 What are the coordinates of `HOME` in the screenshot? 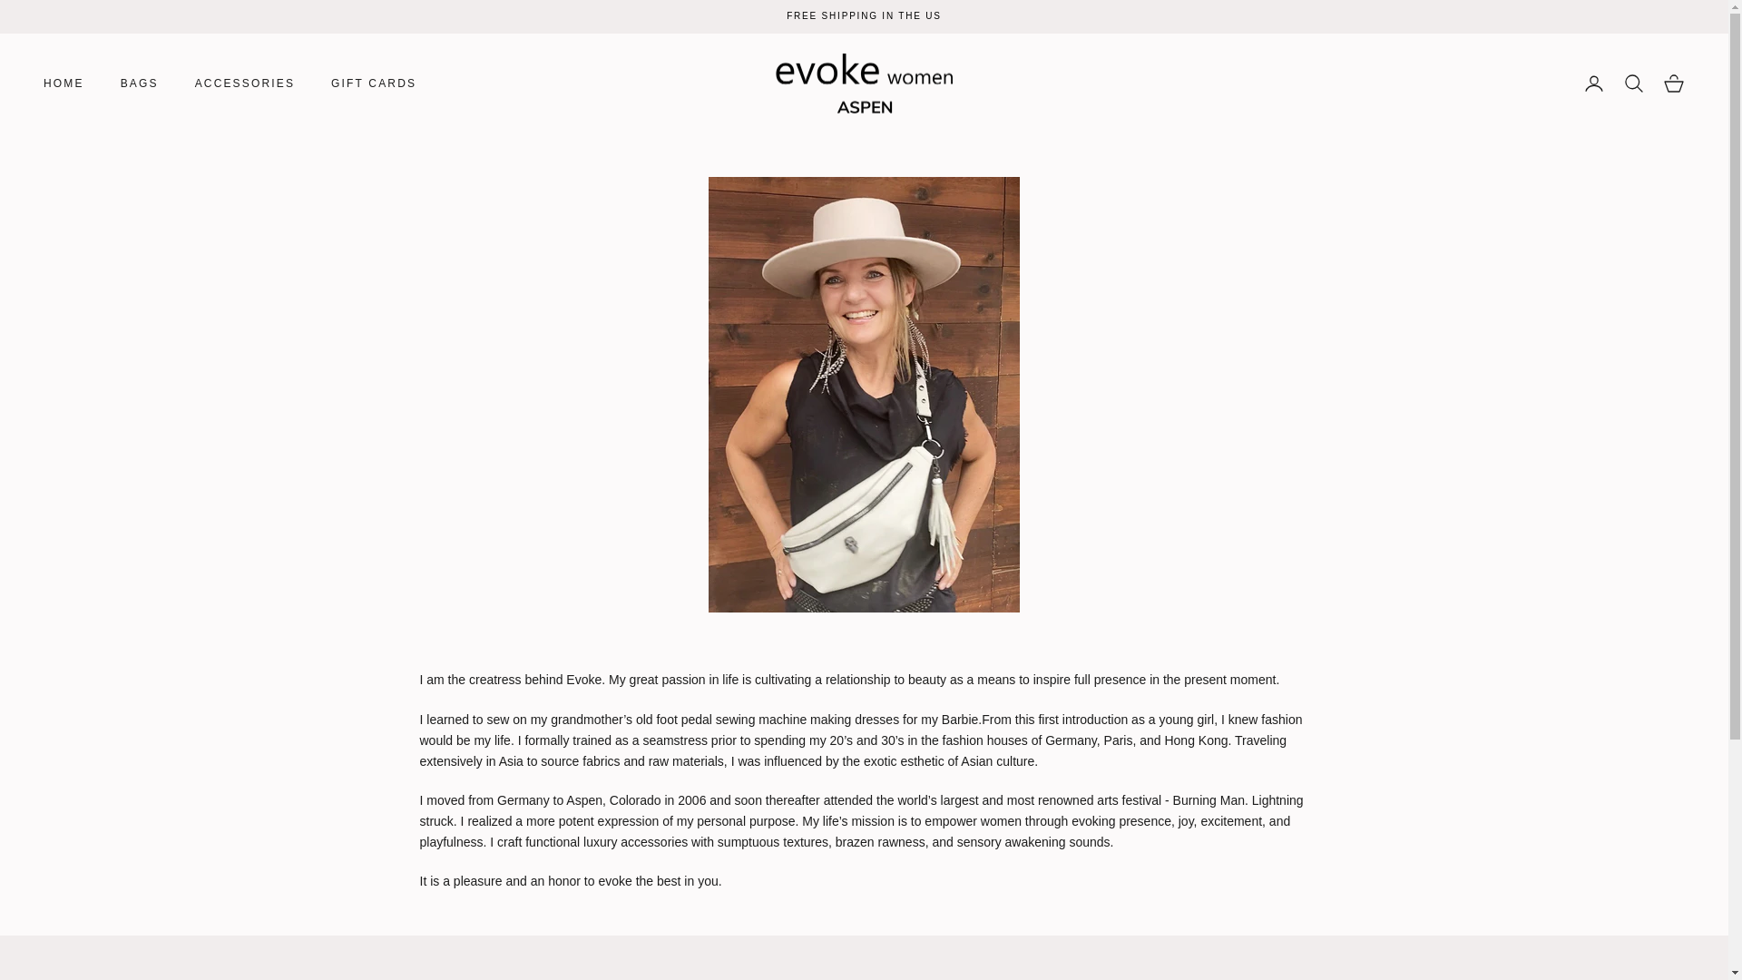 It's located at (64, 83).